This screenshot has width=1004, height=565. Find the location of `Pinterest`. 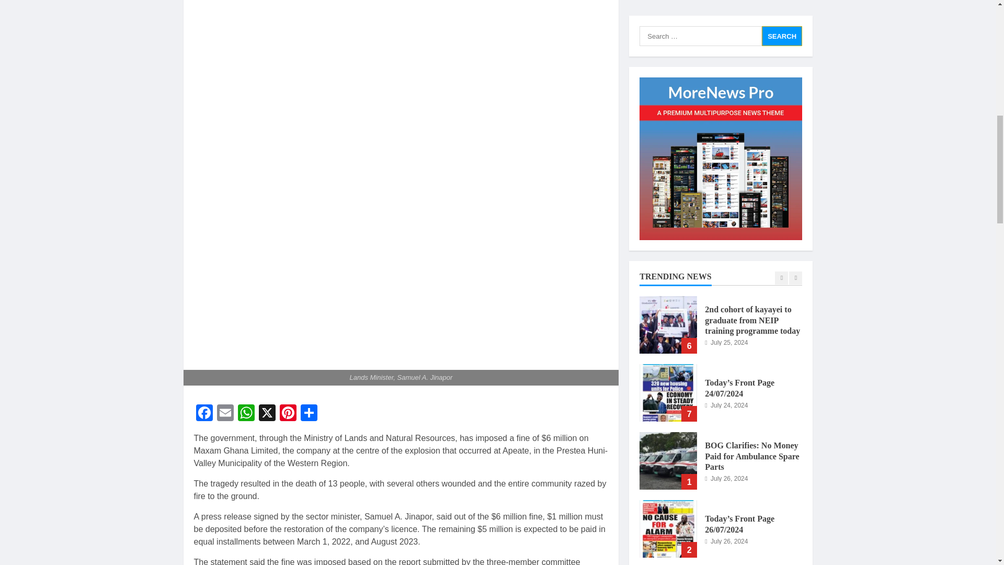

Pinterest is located at coordinates (288, 414).